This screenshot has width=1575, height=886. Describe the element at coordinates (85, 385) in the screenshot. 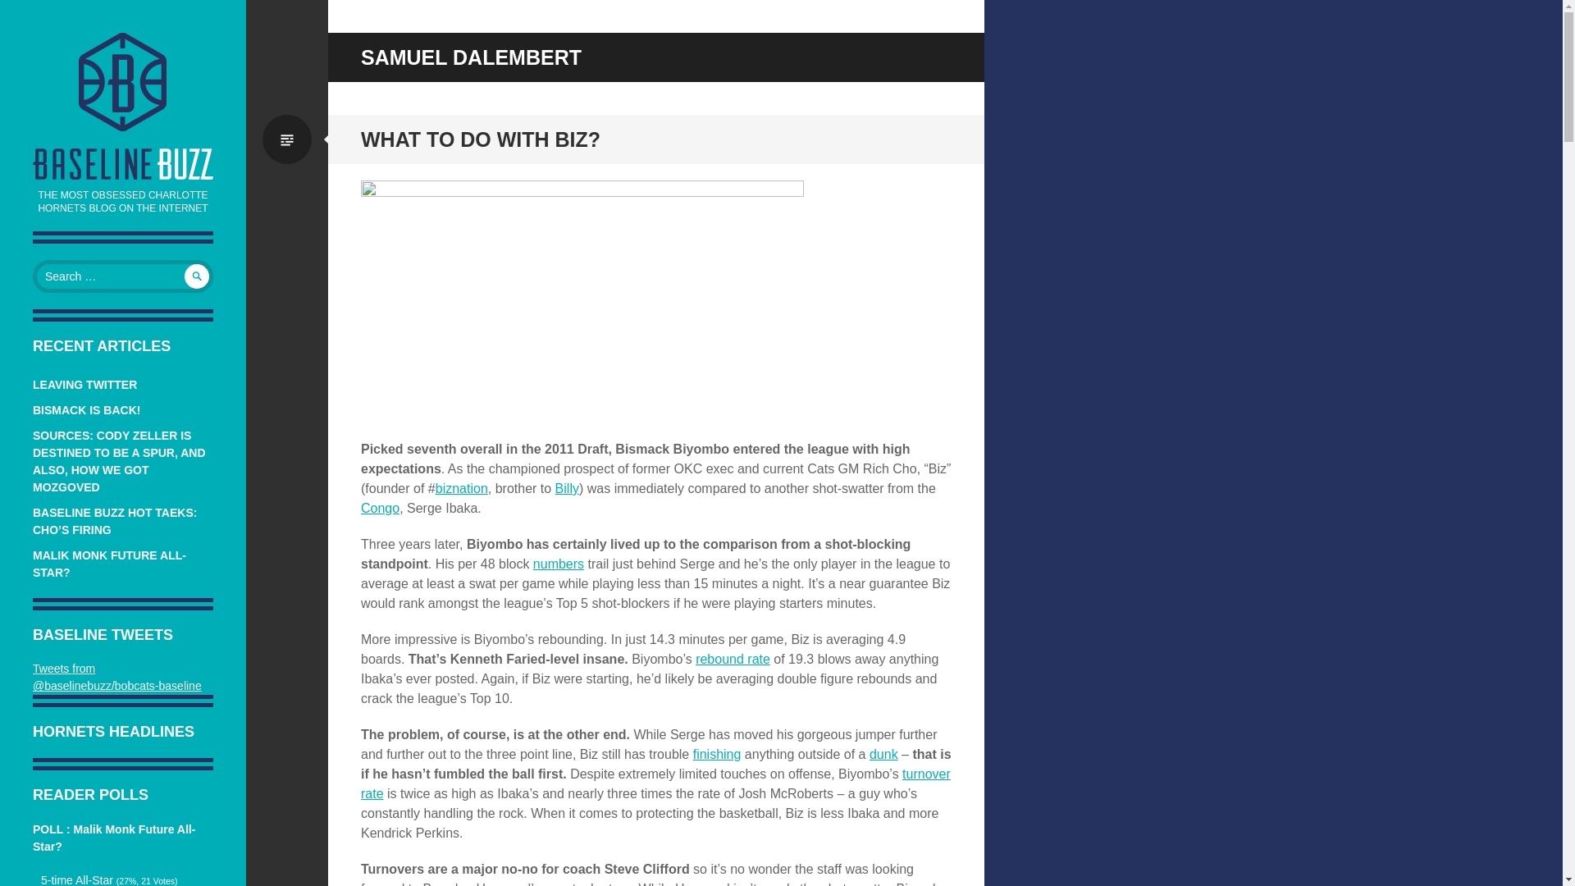

I see `LEAVING TWITTER` at that location.